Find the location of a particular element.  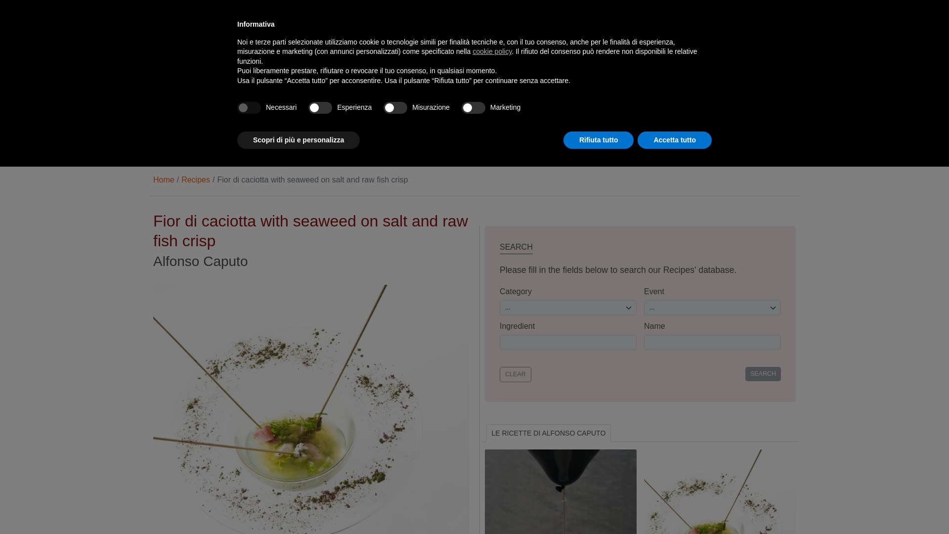

CHEFS is located at coordinates (204, 137).